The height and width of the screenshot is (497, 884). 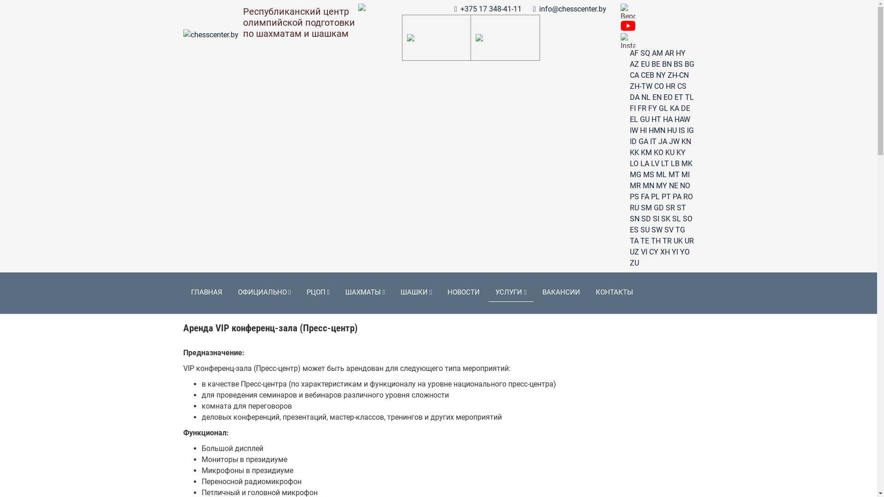 What do you see at coordinates (645, 53) in the screenshot?
I see `SQ` at bounding box center [645, 53].